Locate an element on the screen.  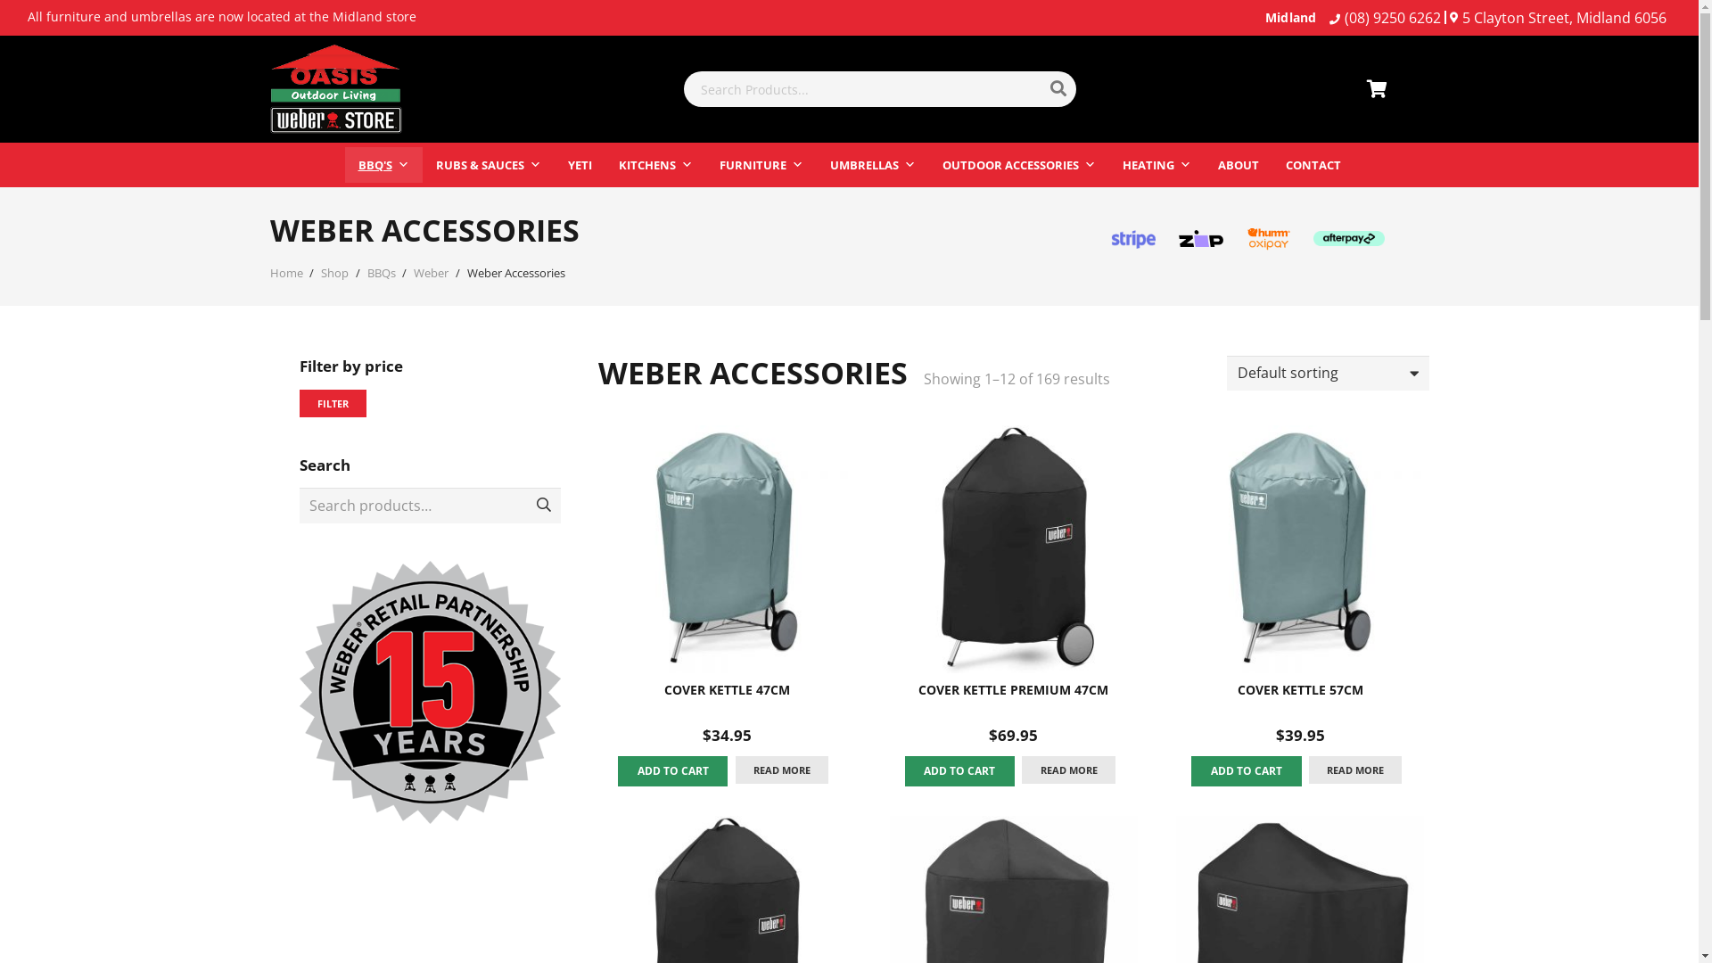
ADD TO CART is located at coordinates (672, 771).